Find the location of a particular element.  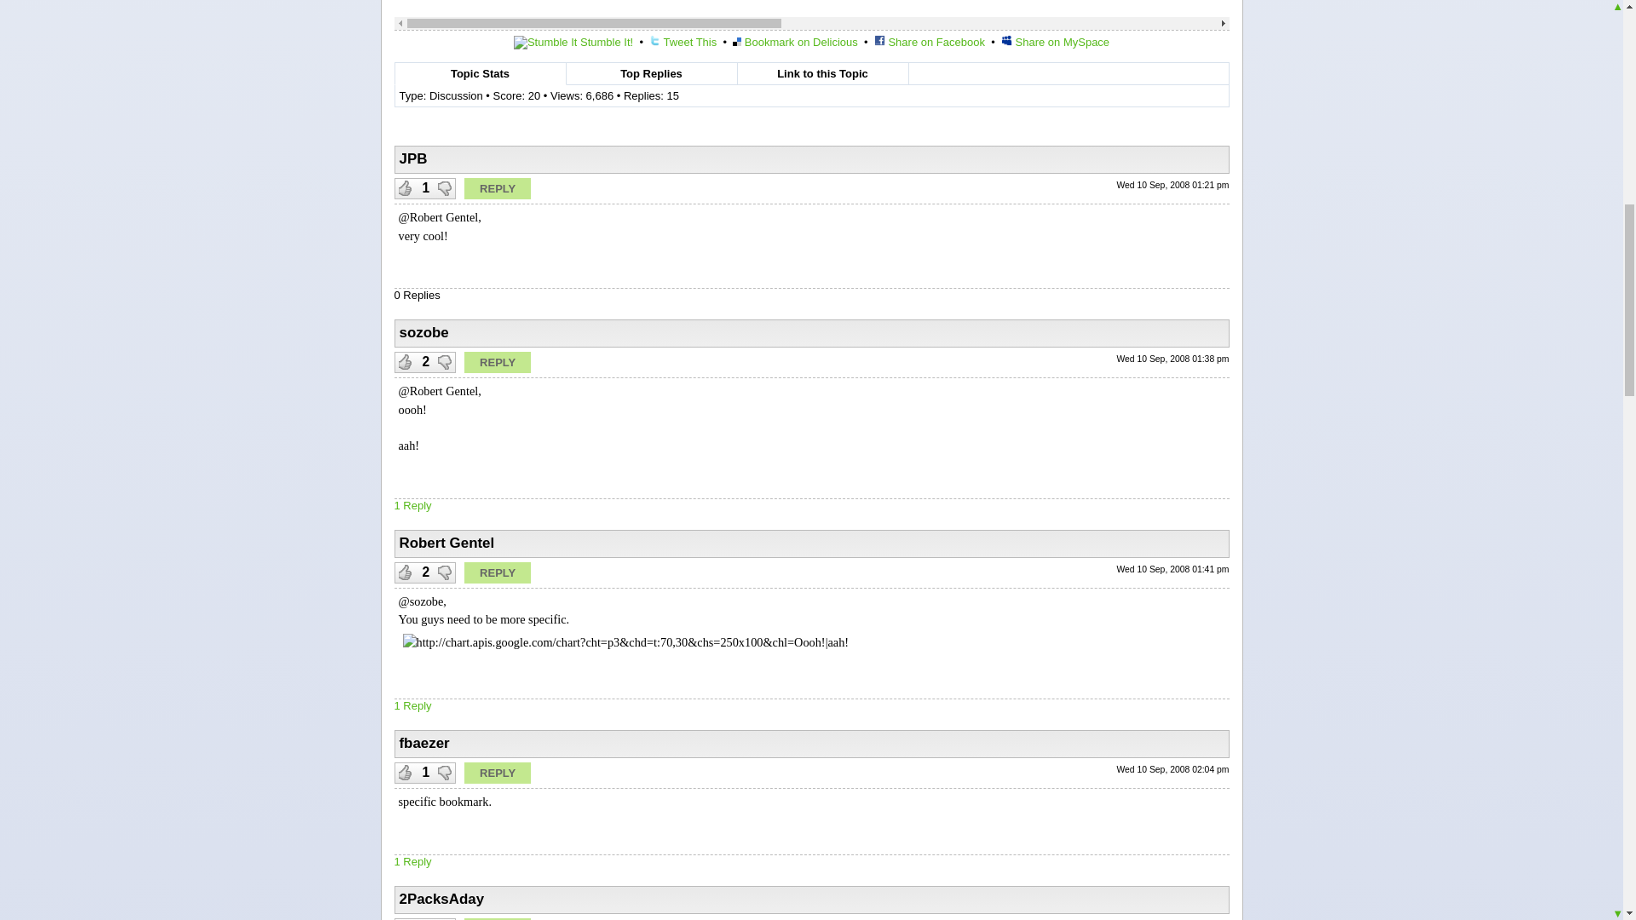

Stumble It! is located at coordinates (573, 43).